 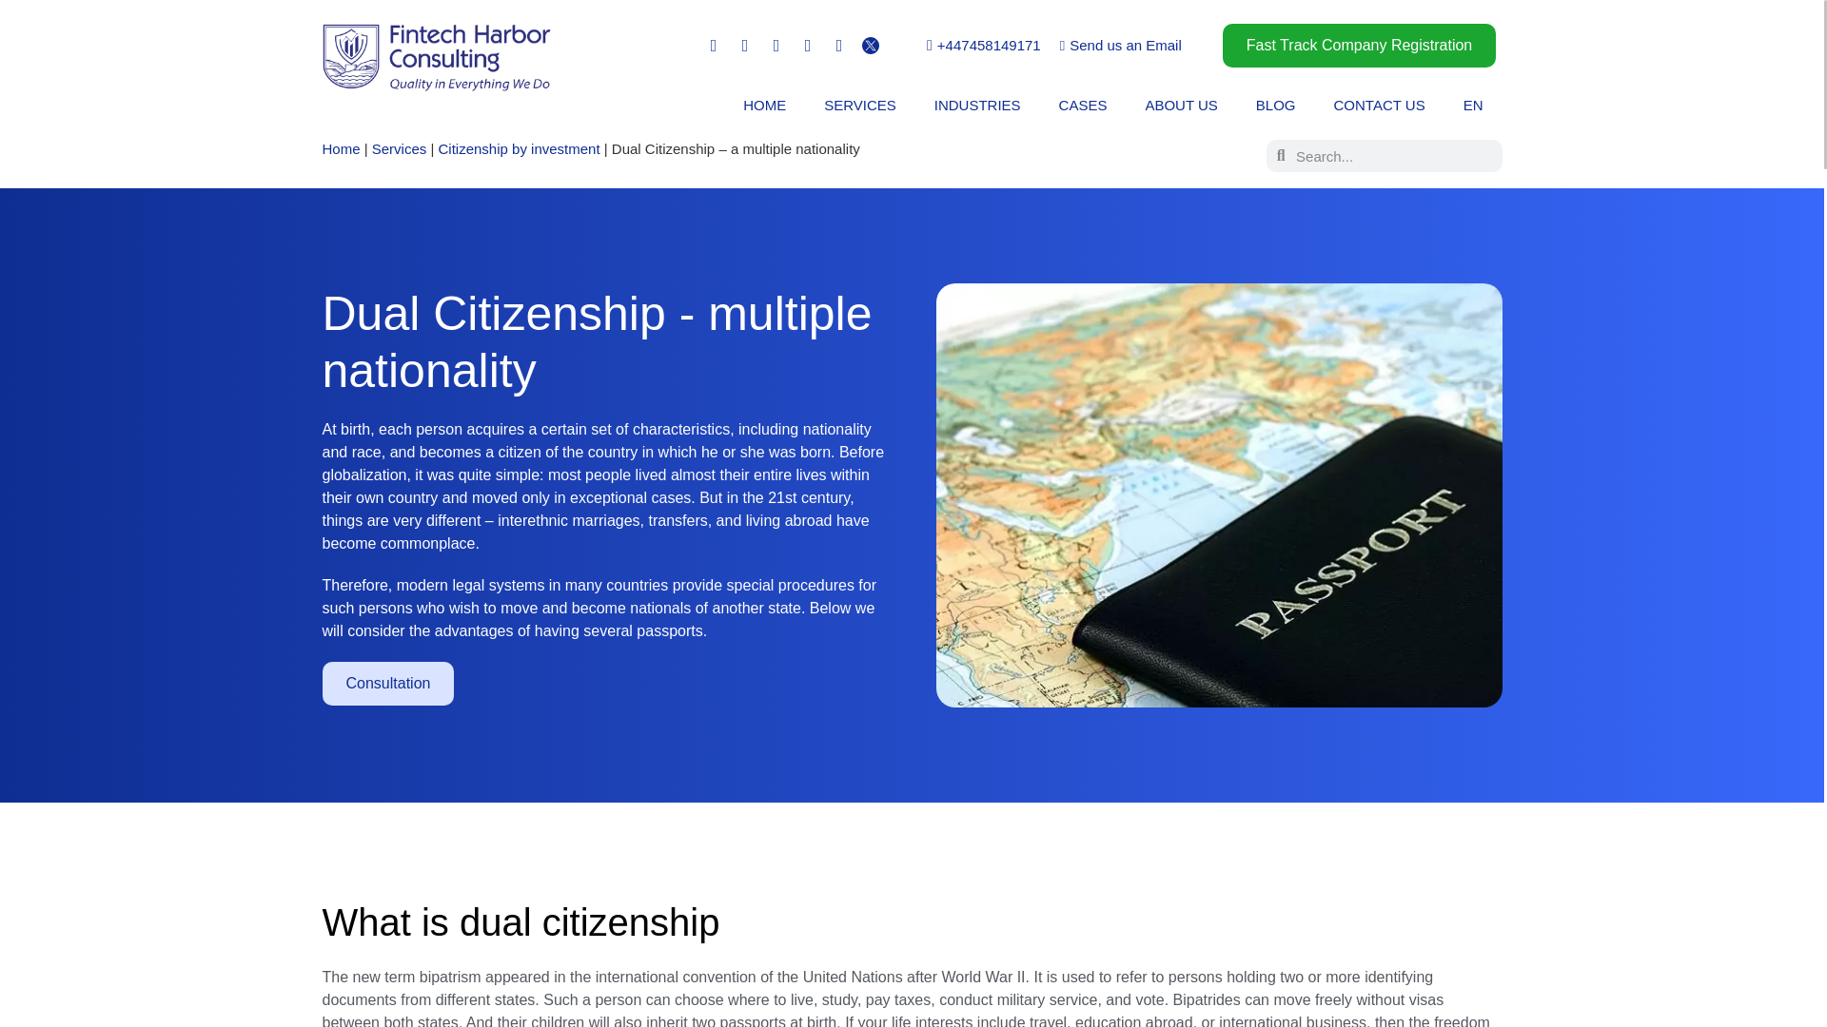 I want to click on HOME, so click(x=764, y=105).